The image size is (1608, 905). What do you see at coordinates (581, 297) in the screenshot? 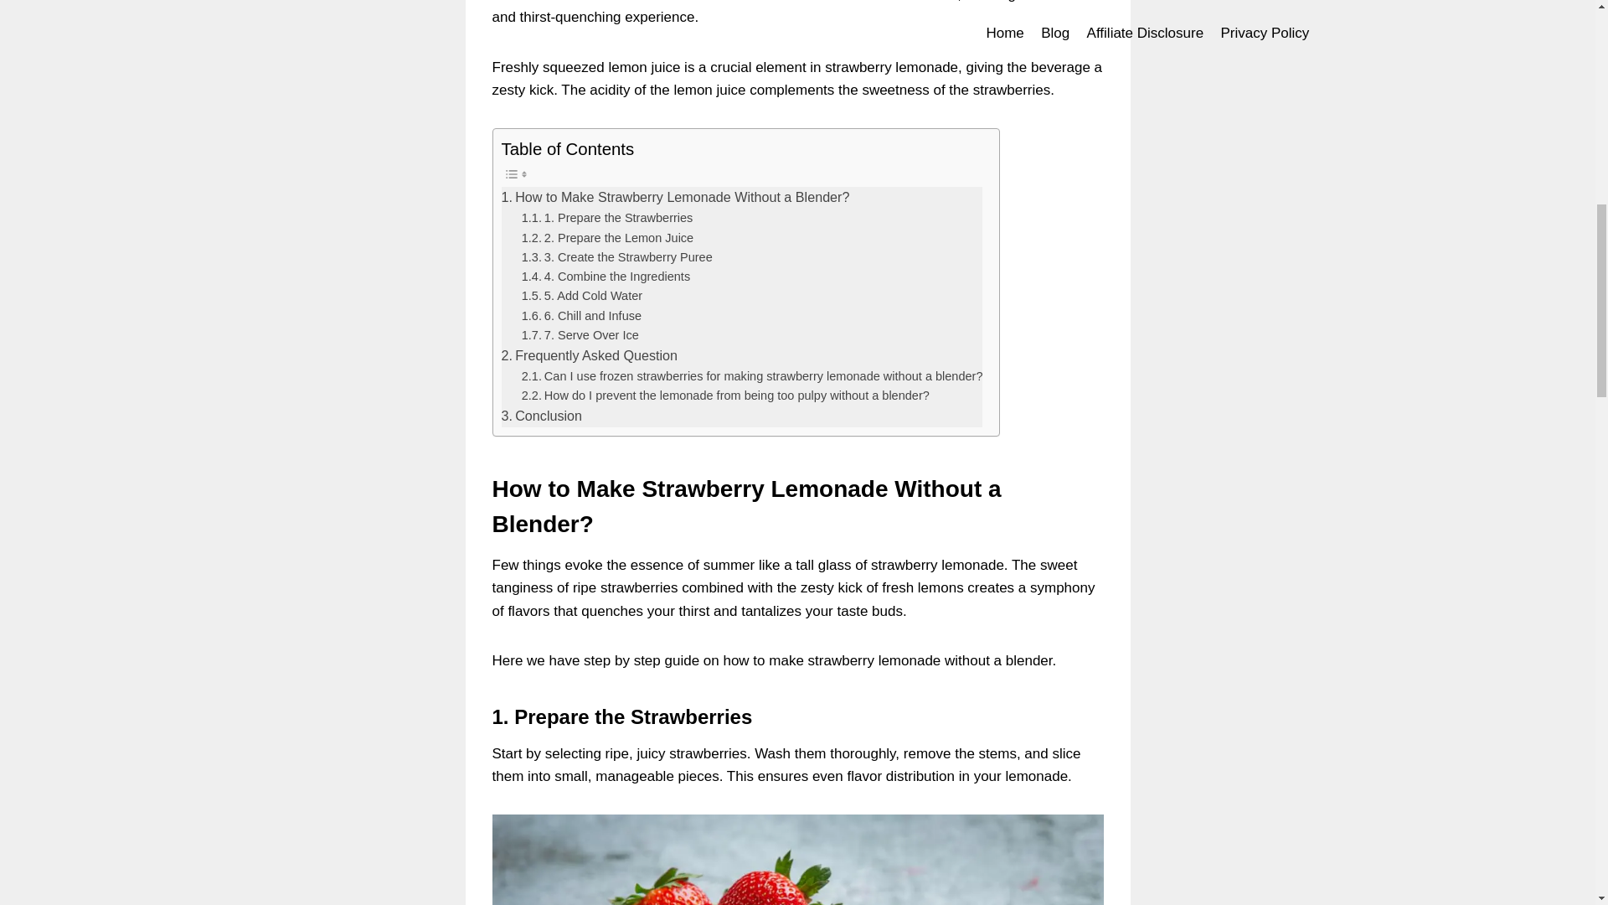
I see `5. Add Cold Water` at bounding box center [581, 297].